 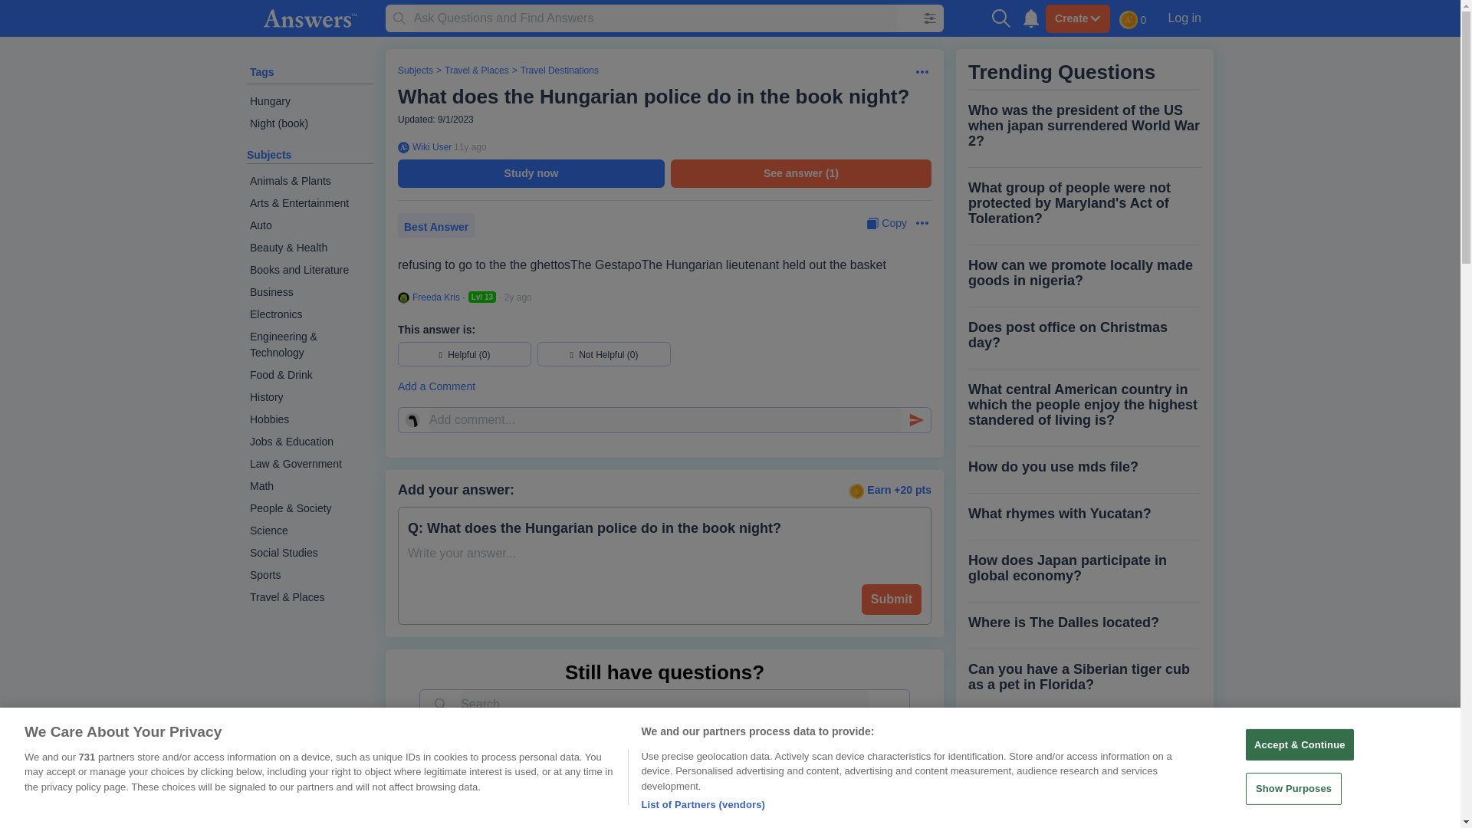 I want to click on Add a Comment, so click(x=664, y=386).